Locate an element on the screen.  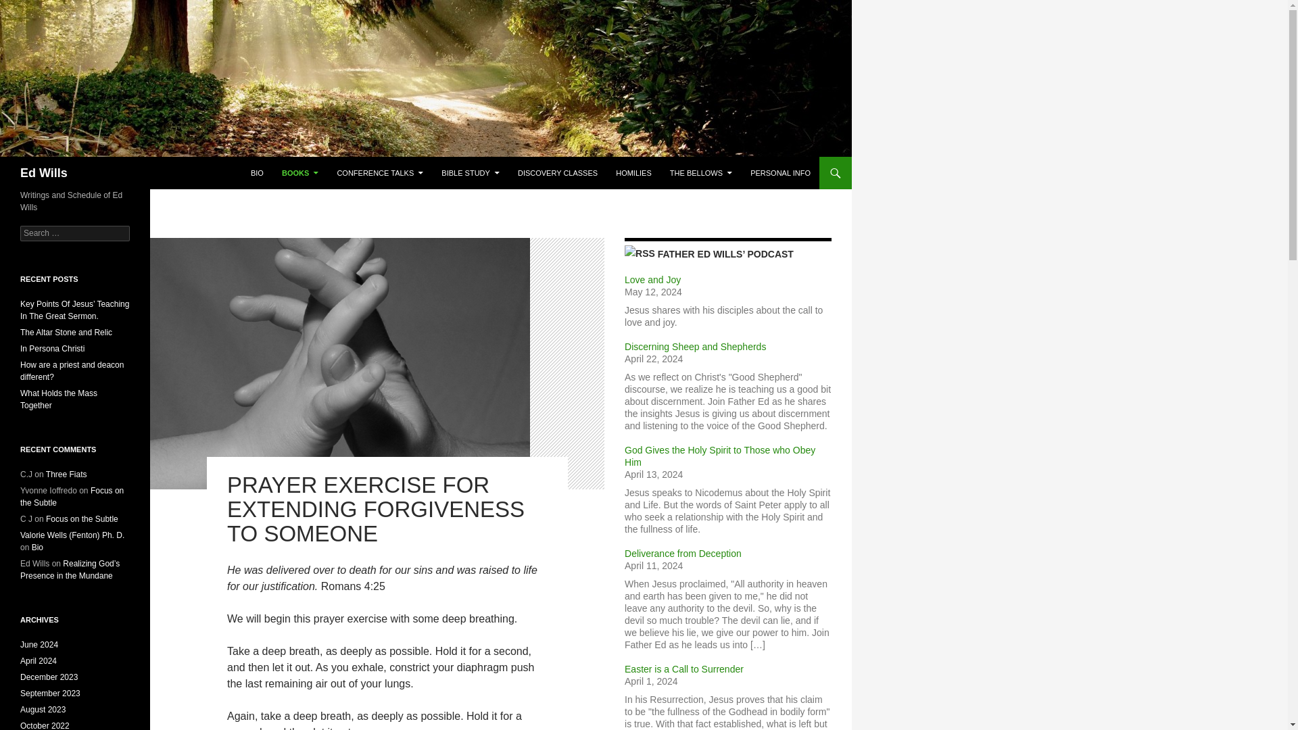
CONFERENCE TALKS is located at coordinates (379, 173).